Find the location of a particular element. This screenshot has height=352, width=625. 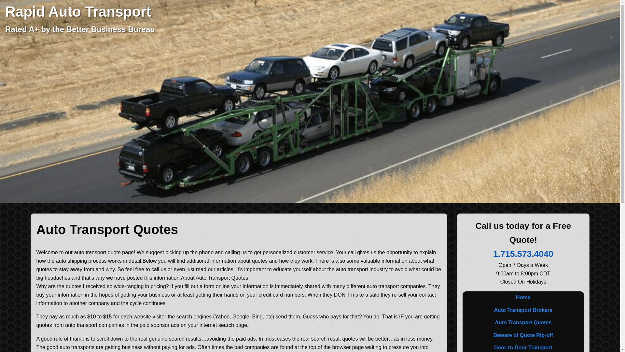

Beware of Quote Rip-off is located at coordinates (523, 335).